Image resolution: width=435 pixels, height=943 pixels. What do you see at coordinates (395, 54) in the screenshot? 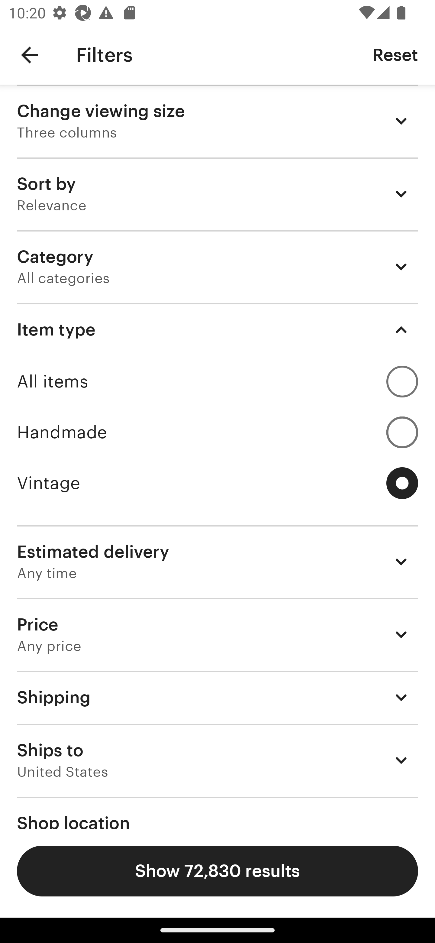
I see `Reset` at bounding box center [395, 54].